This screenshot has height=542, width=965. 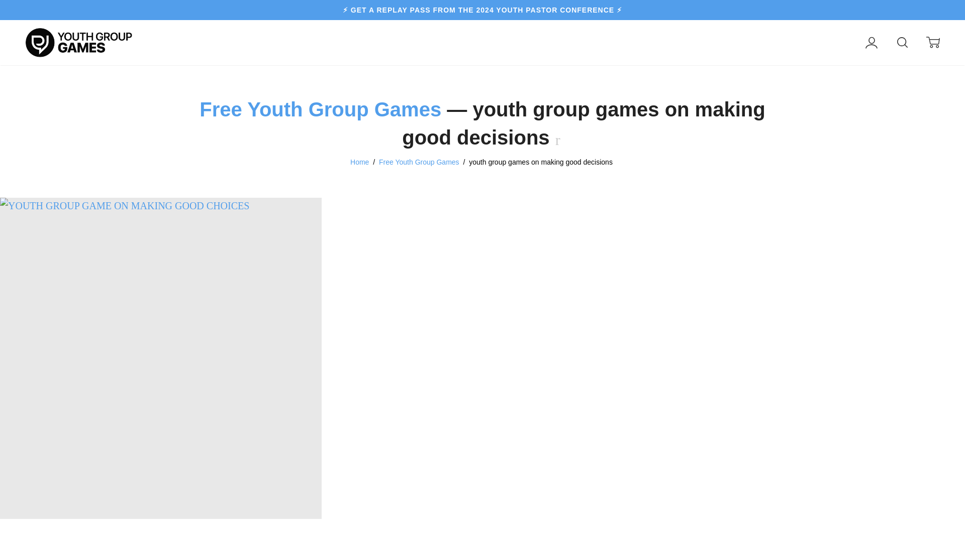 I want to click on Home, so click(x=360, y=162).